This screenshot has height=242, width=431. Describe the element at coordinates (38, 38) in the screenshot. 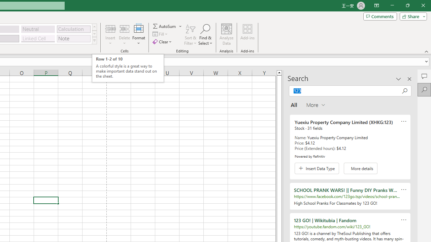

I see `Linked Cell` at that location.